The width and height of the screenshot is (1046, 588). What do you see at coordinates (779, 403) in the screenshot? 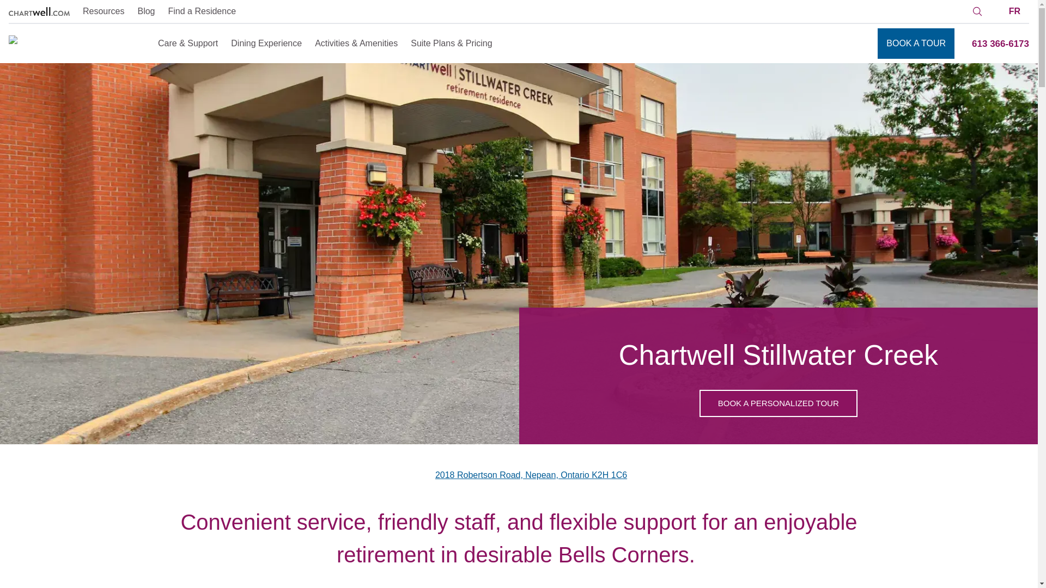
I see `Chartwell Stillwater Creek Retirement Residence` at bounding box center [779, 403].